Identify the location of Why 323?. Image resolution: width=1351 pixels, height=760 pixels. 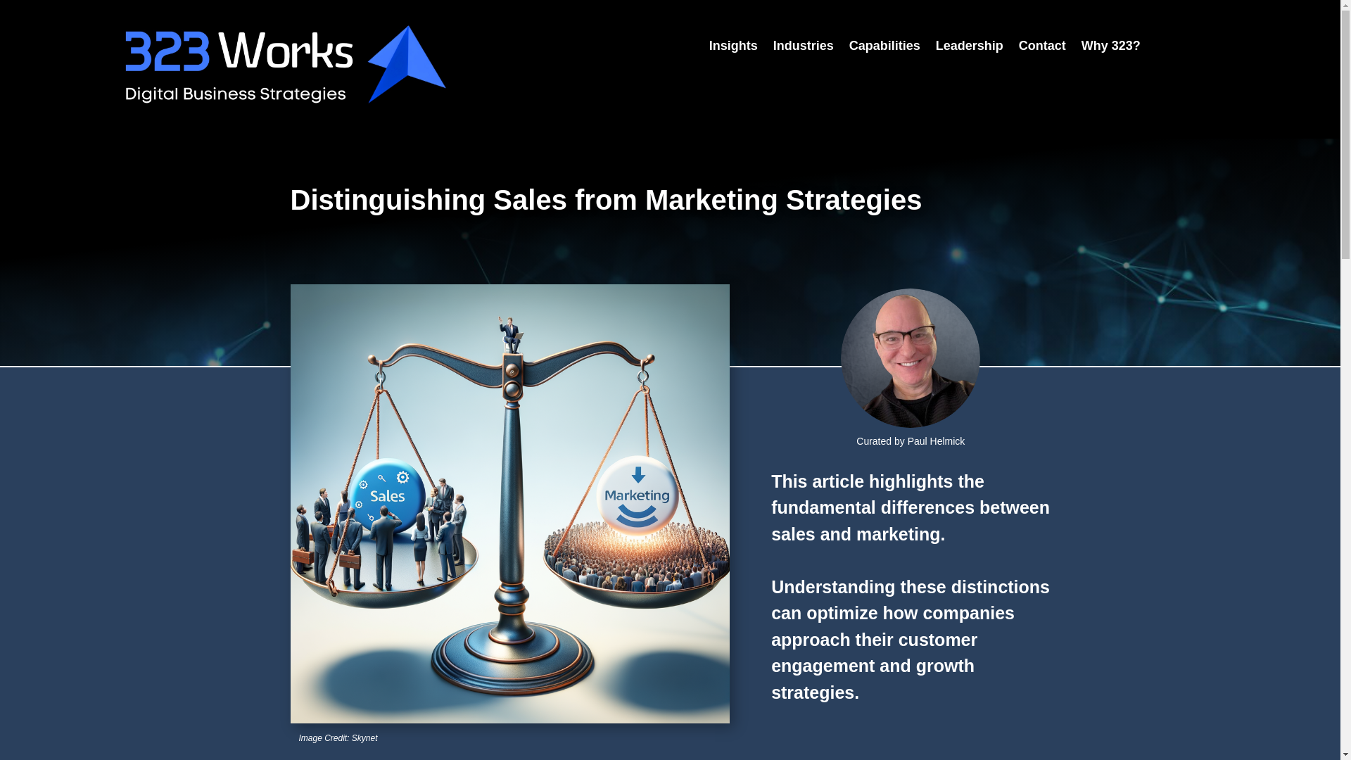
(1110, 48).